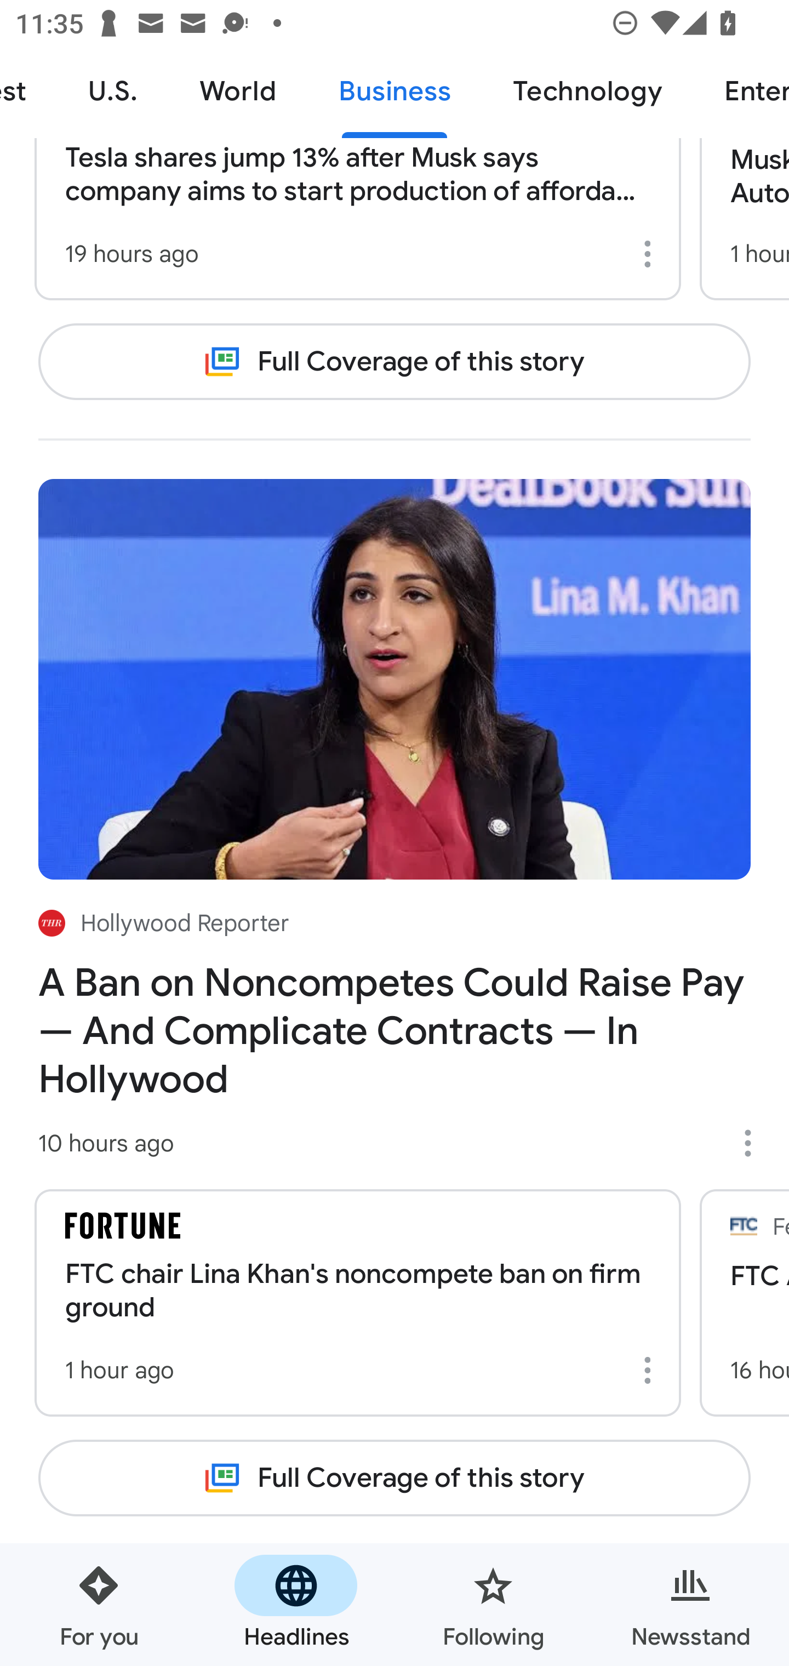 This screenshot has height=1666, width=789. I want to click on Entertainment, so click(741, 92).